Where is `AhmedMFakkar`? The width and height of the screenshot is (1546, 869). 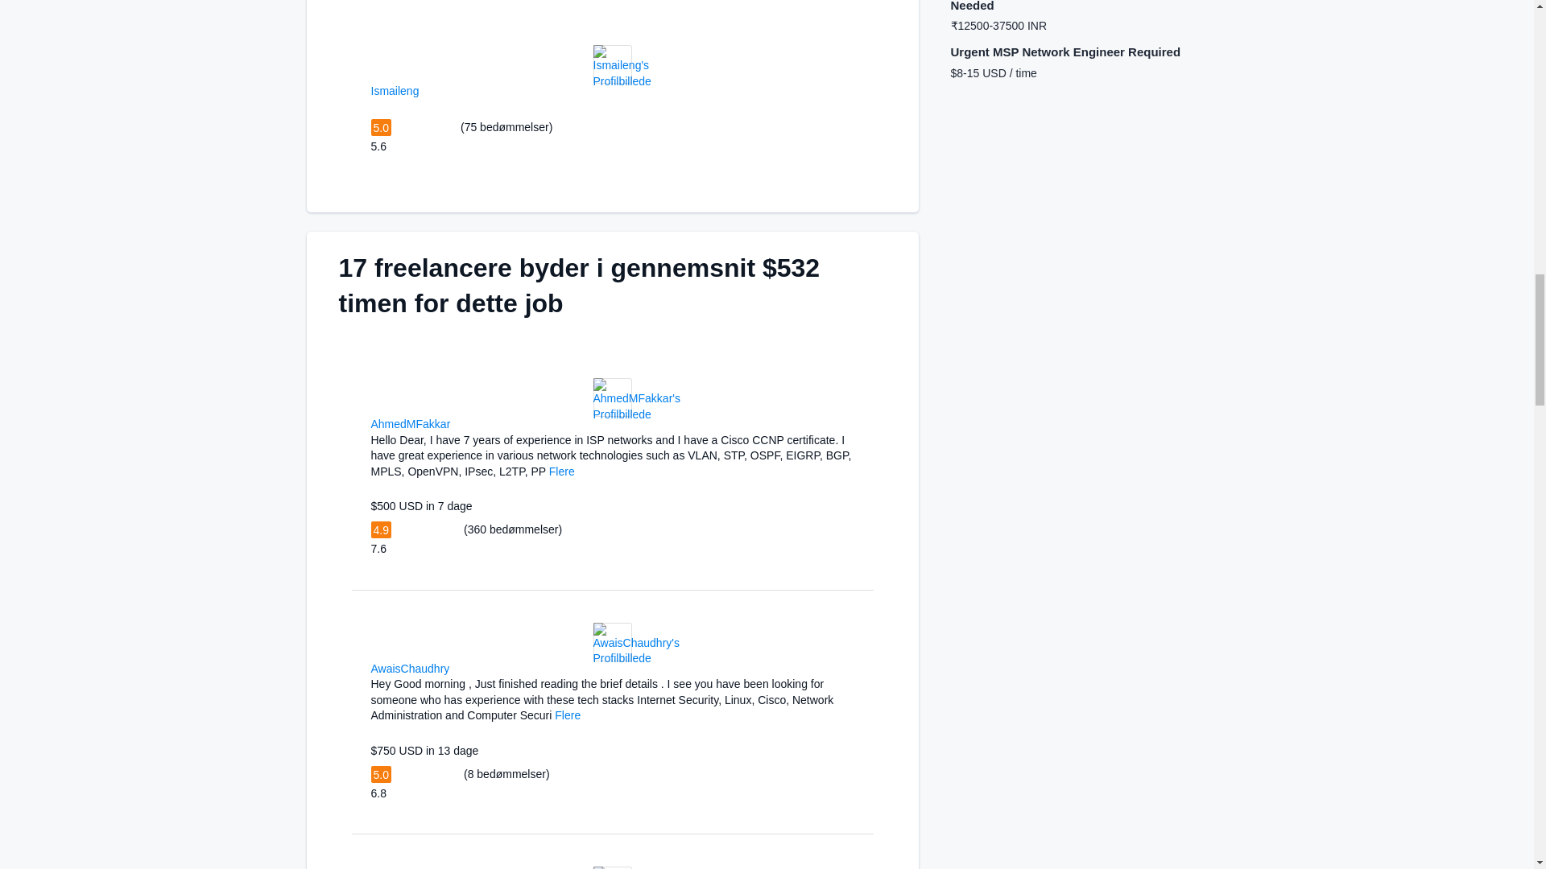
AhmedMFakkar is located at coordinates (410, 423).